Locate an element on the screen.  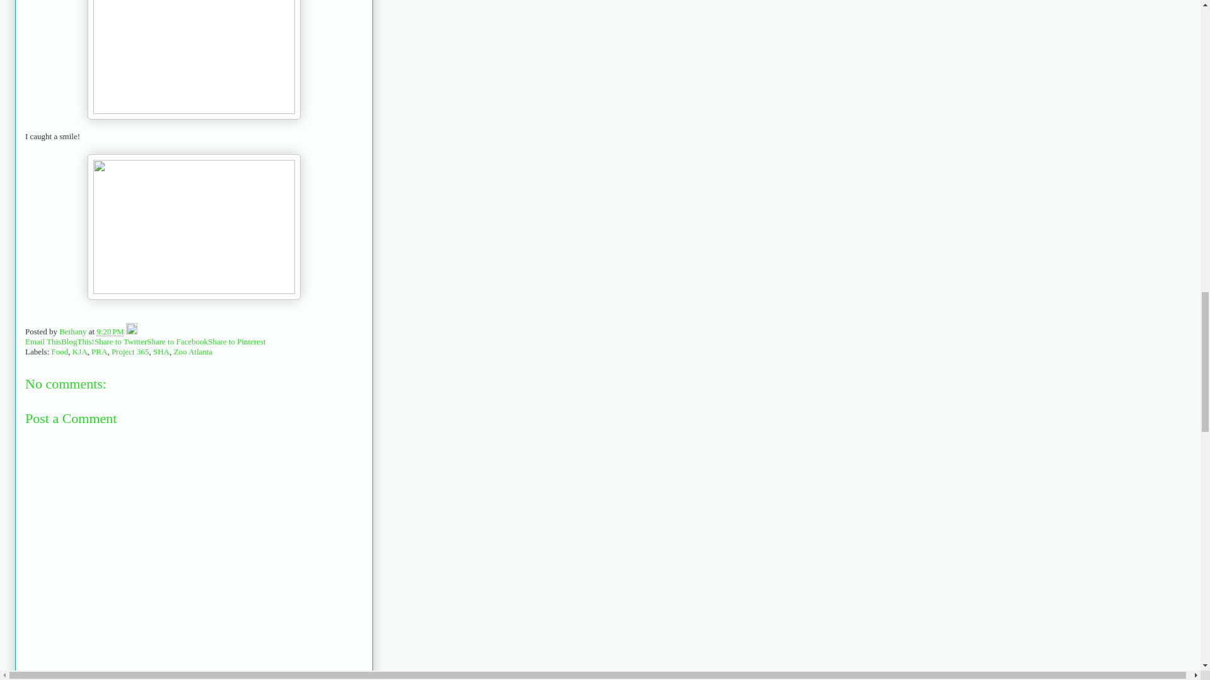
SHA is located at coordinates (161, 351).